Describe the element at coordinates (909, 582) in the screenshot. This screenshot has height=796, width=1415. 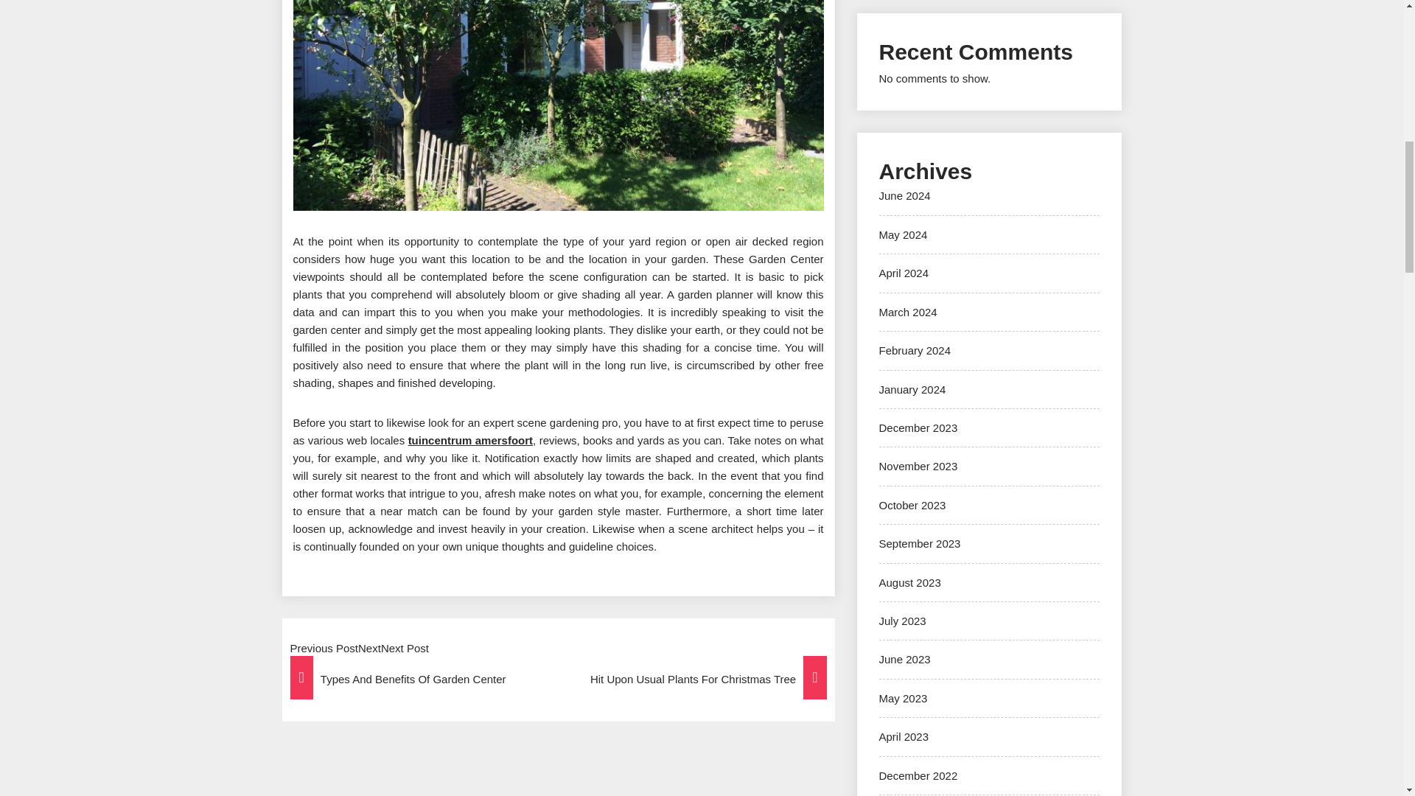
I see `August 2023` at that location.